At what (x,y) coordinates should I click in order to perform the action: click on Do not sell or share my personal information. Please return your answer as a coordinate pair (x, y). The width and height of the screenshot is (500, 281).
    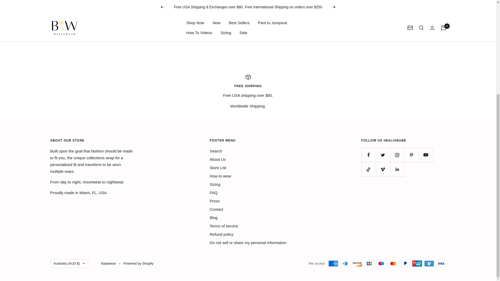
    Looking at the image, I should click on (248, 243).